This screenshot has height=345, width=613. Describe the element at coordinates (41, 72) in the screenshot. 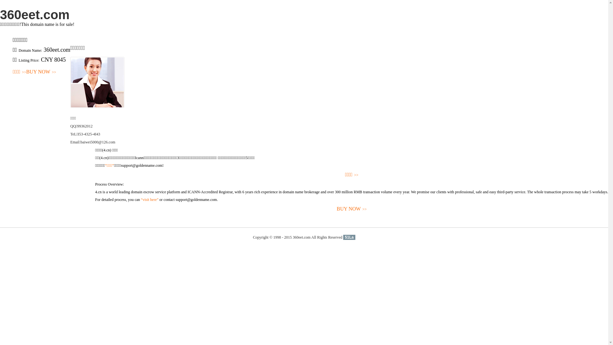

I see `BUY NOW>>` at that location.